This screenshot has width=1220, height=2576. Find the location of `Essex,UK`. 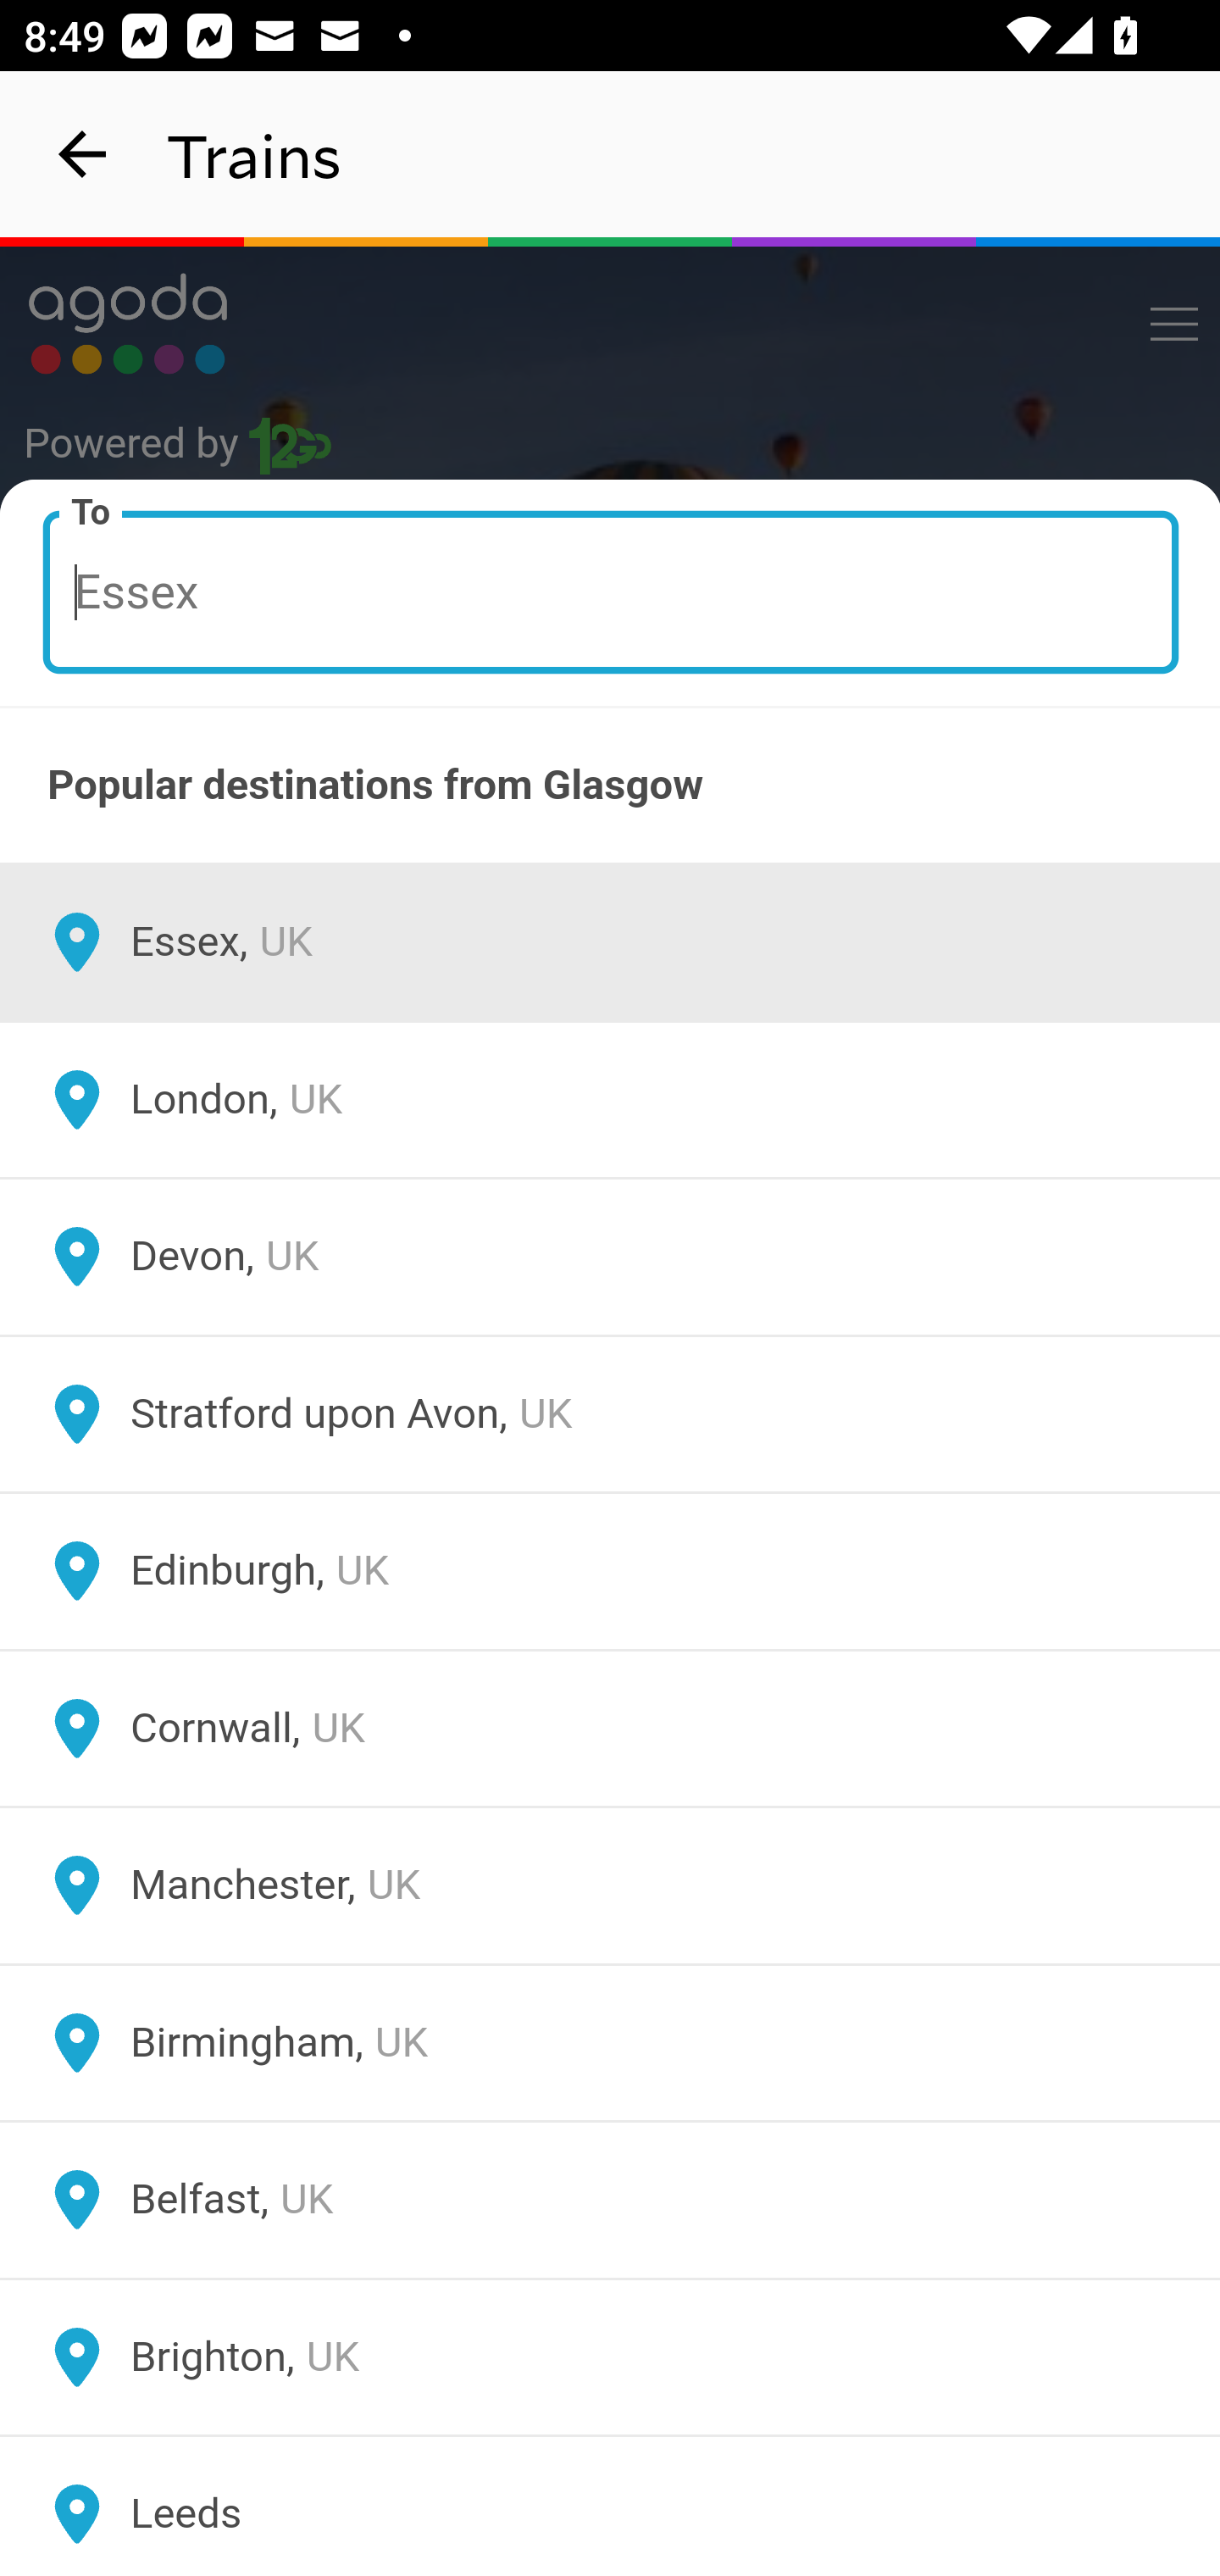

Essex,UK is located at coordinates (610, 942).